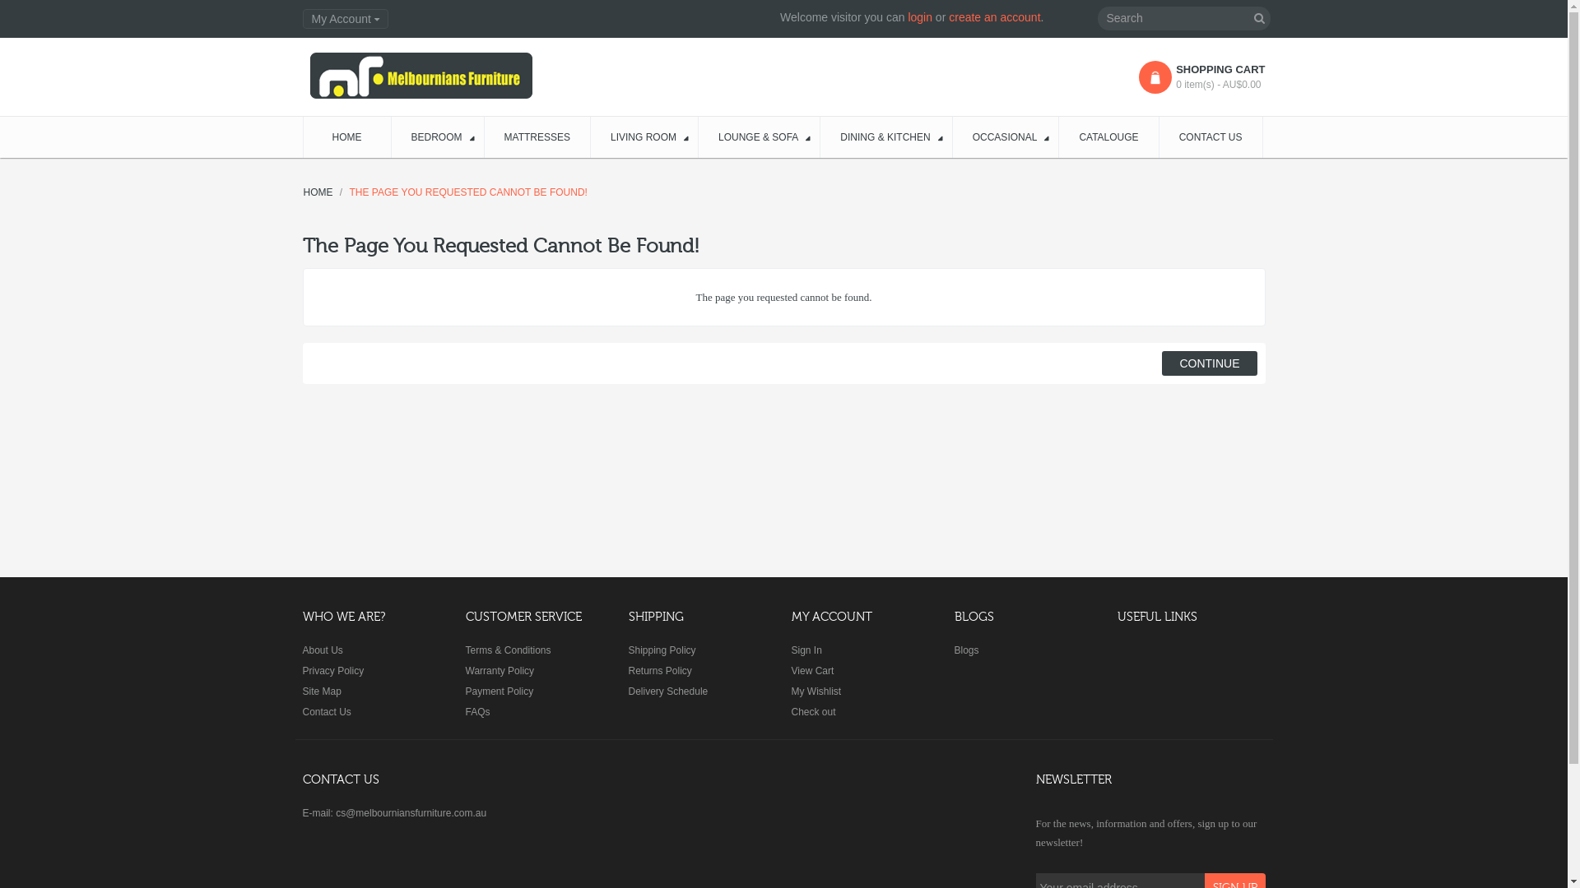  What do you see at coordinates (813, 671) in the screenshot?
I see `View Cart` at bounding box center [813, 671].